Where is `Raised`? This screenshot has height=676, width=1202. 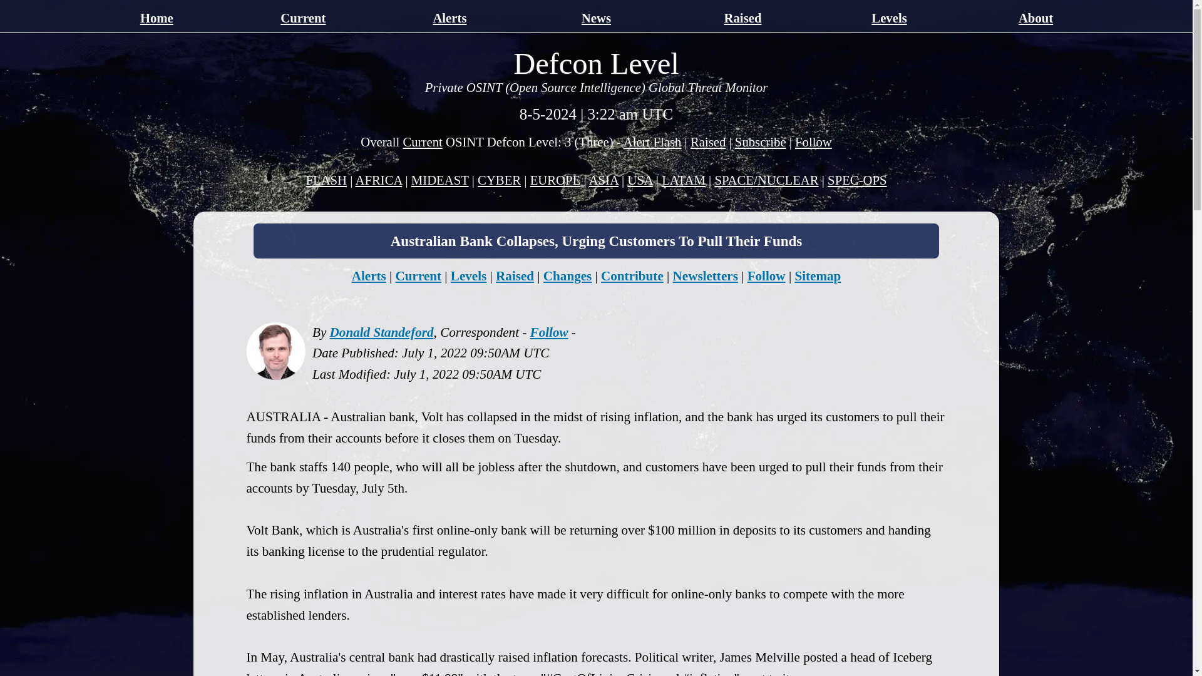 Raised is located at coordinates (743, 18).